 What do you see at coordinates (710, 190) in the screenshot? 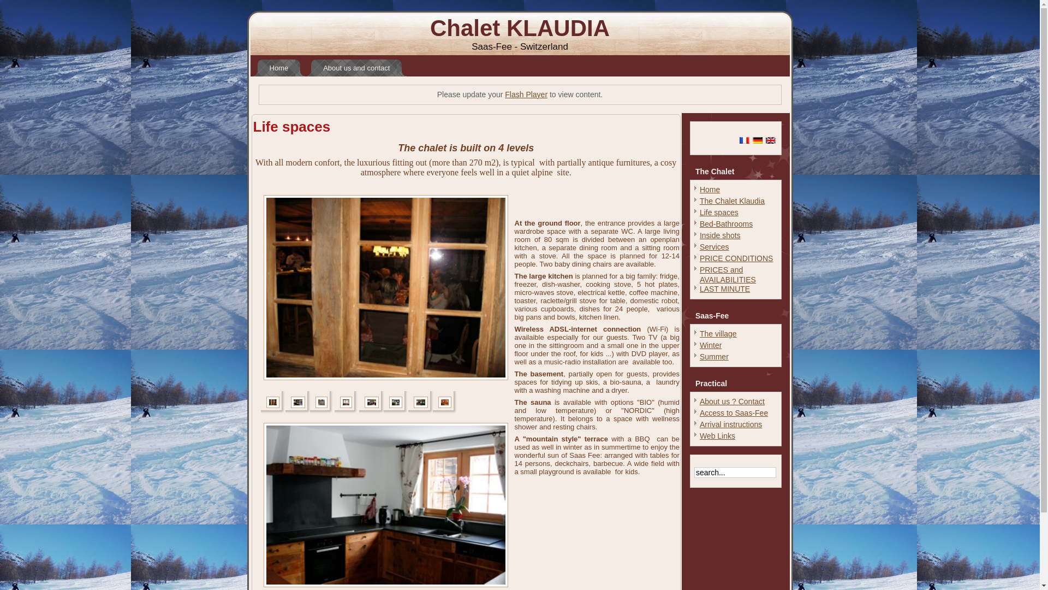
I see `Home` at bounding box center [710, 190].